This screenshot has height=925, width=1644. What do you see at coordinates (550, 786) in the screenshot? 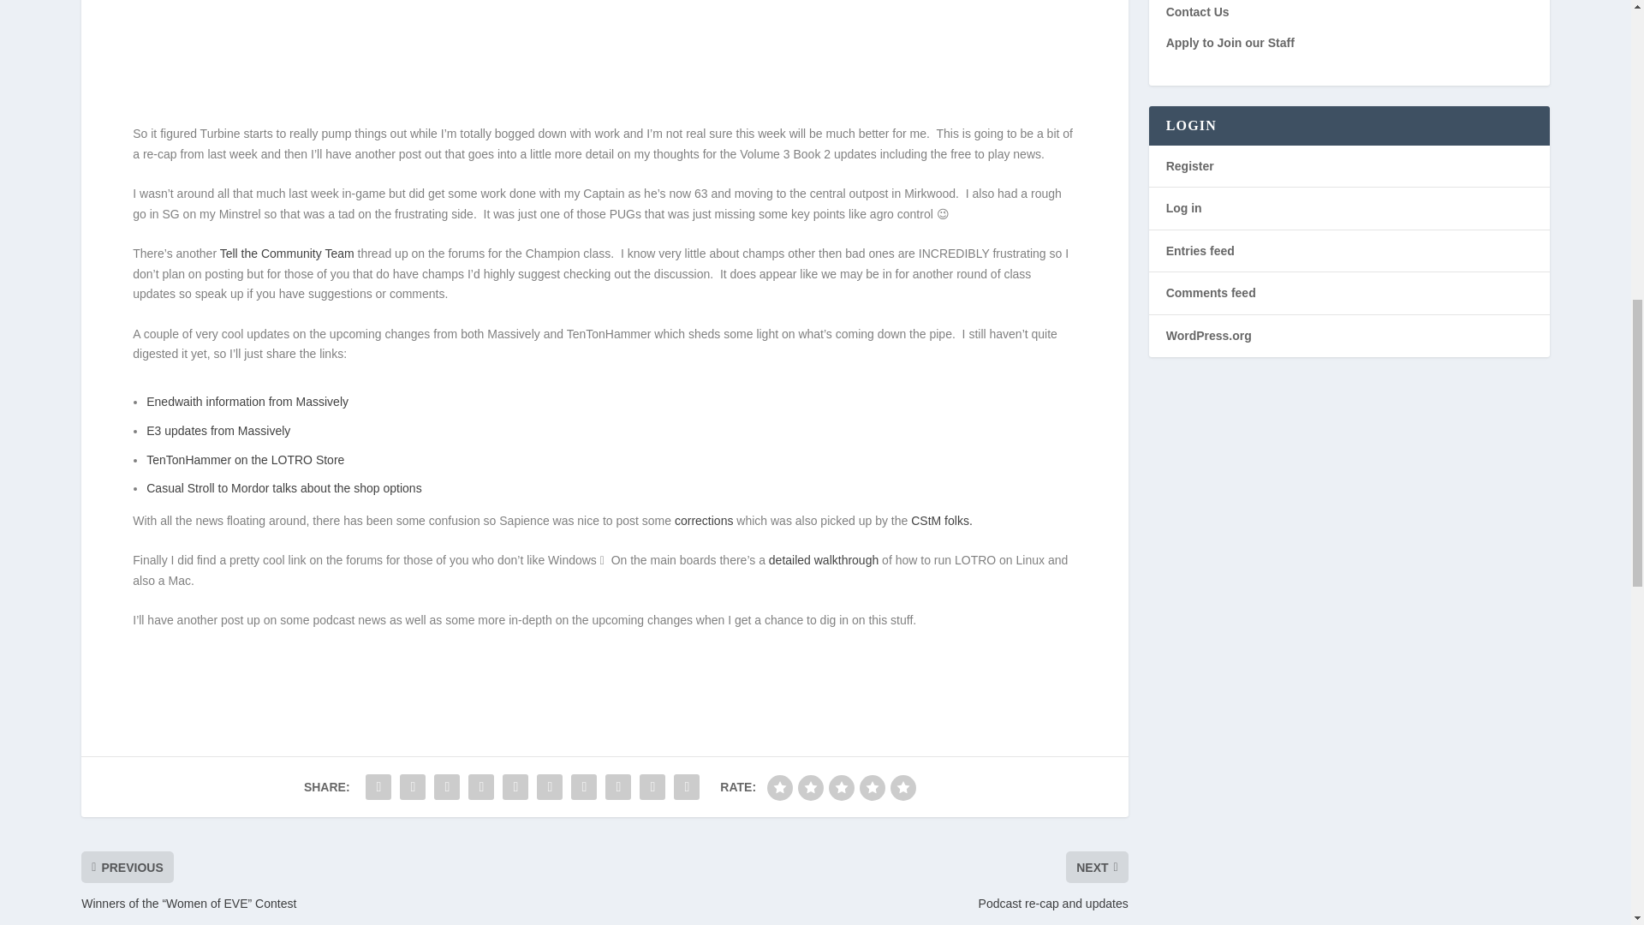
I see `Share "Whole lotta news last week" via LinkedIn` at bounding box center [550, 786].